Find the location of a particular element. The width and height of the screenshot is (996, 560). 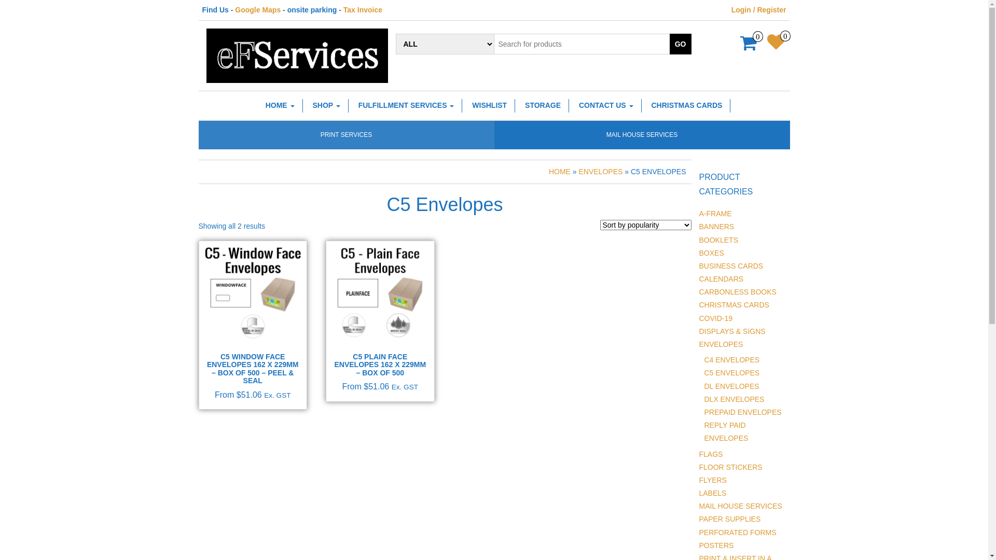

Tax Invoice is located at coordinates (363, 10).